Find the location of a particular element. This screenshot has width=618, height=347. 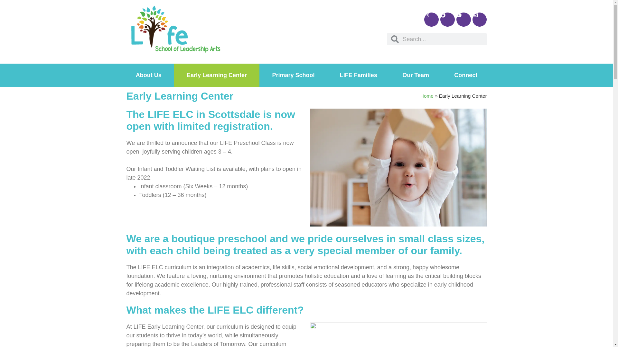

LIFE Families is located at coordinates (359, 75).